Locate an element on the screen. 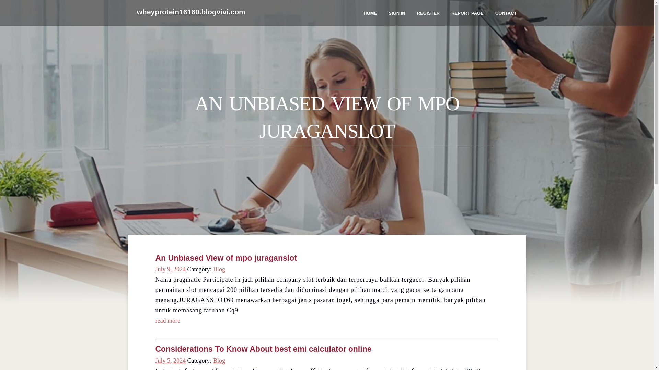 This screenshot has width=659, height=370. HOME is located at coordinates (370, 13).